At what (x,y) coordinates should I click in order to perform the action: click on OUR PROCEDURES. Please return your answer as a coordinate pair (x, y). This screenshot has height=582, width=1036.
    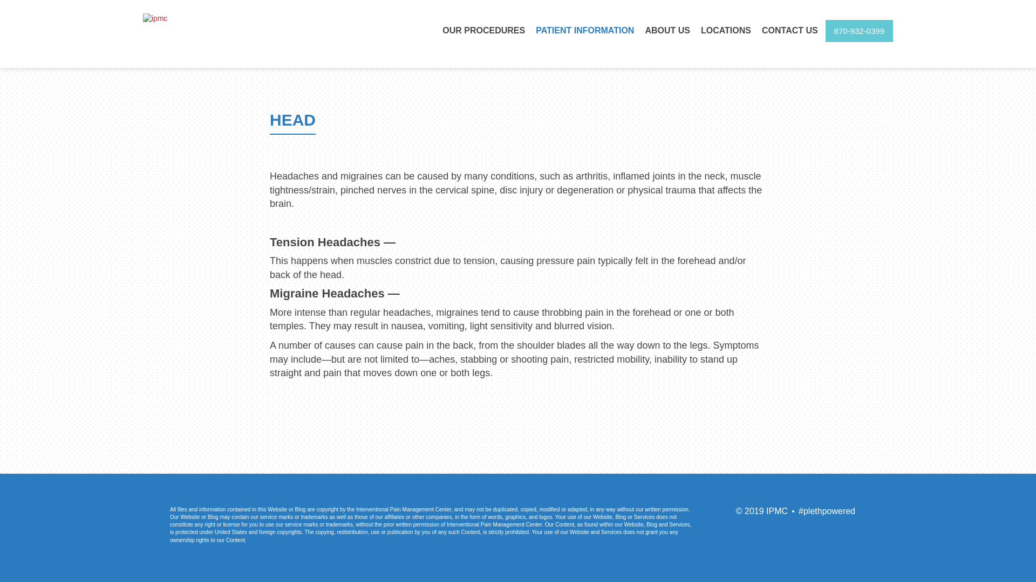
    Looking at the image, I should click on (483, 30).